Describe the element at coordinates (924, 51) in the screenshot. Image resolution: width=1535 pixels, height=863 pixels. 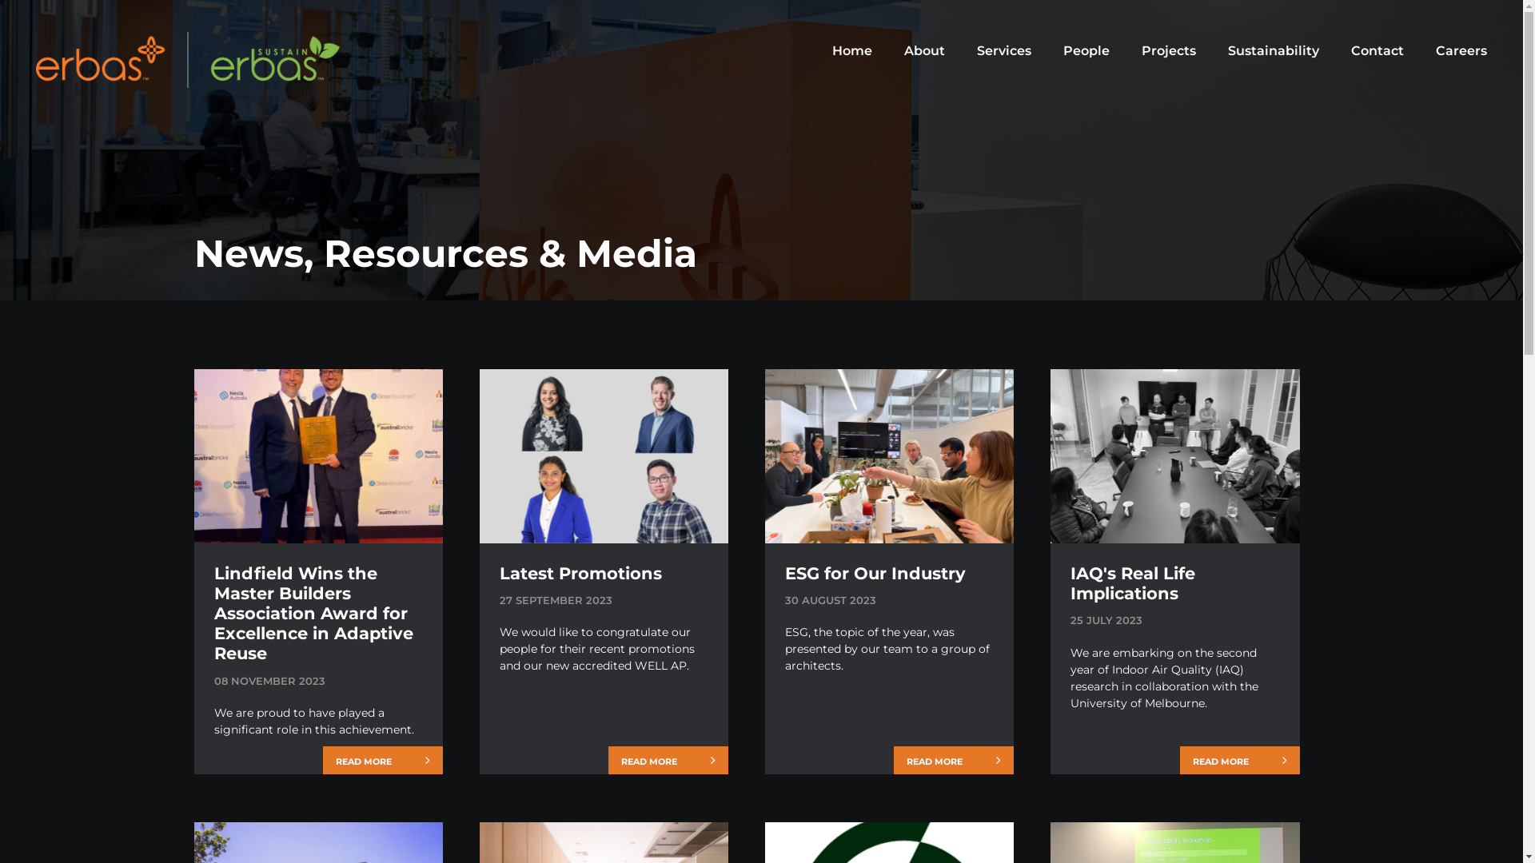
I see `About` at that location.